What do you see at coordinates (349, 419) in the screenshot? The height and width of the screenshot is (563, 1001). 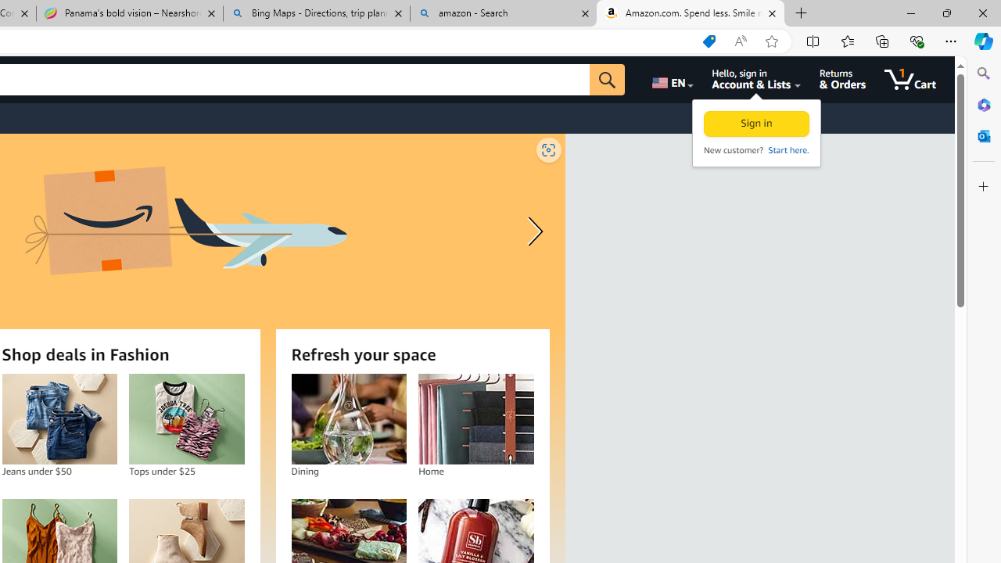 I see `Dining` at bounding box center [349, 419].